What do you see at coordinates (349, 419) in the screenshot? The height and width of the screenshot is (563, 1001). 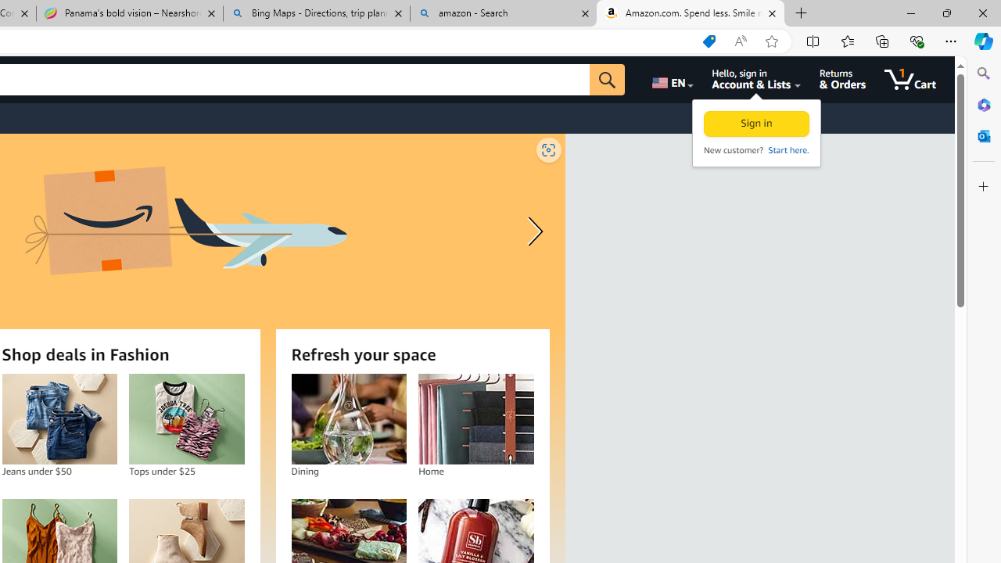 I see `Dining` at bounding box center [349, 419].